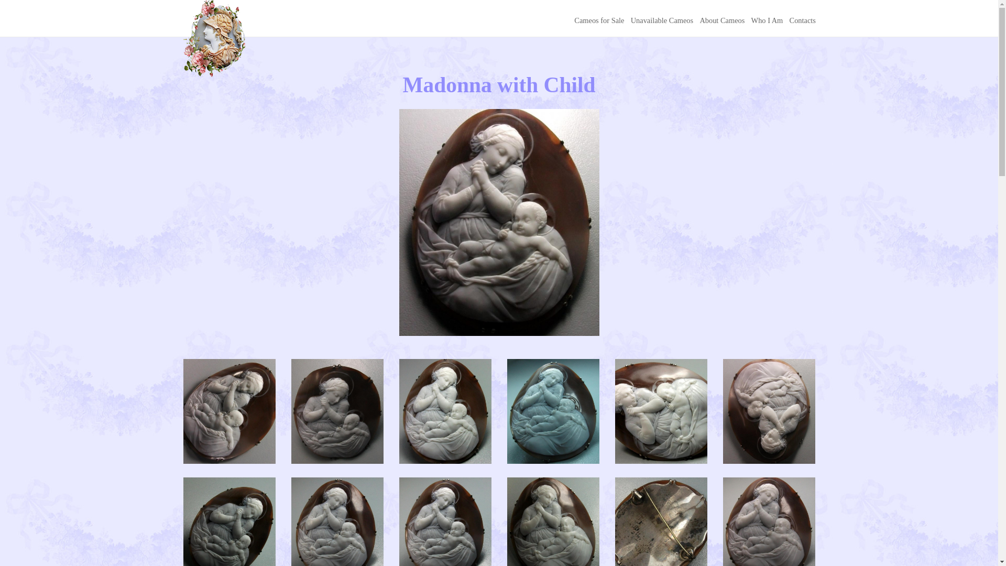 This screenshot has height=566, width=1006. I want to click on Who I Am, so click(767, 21).